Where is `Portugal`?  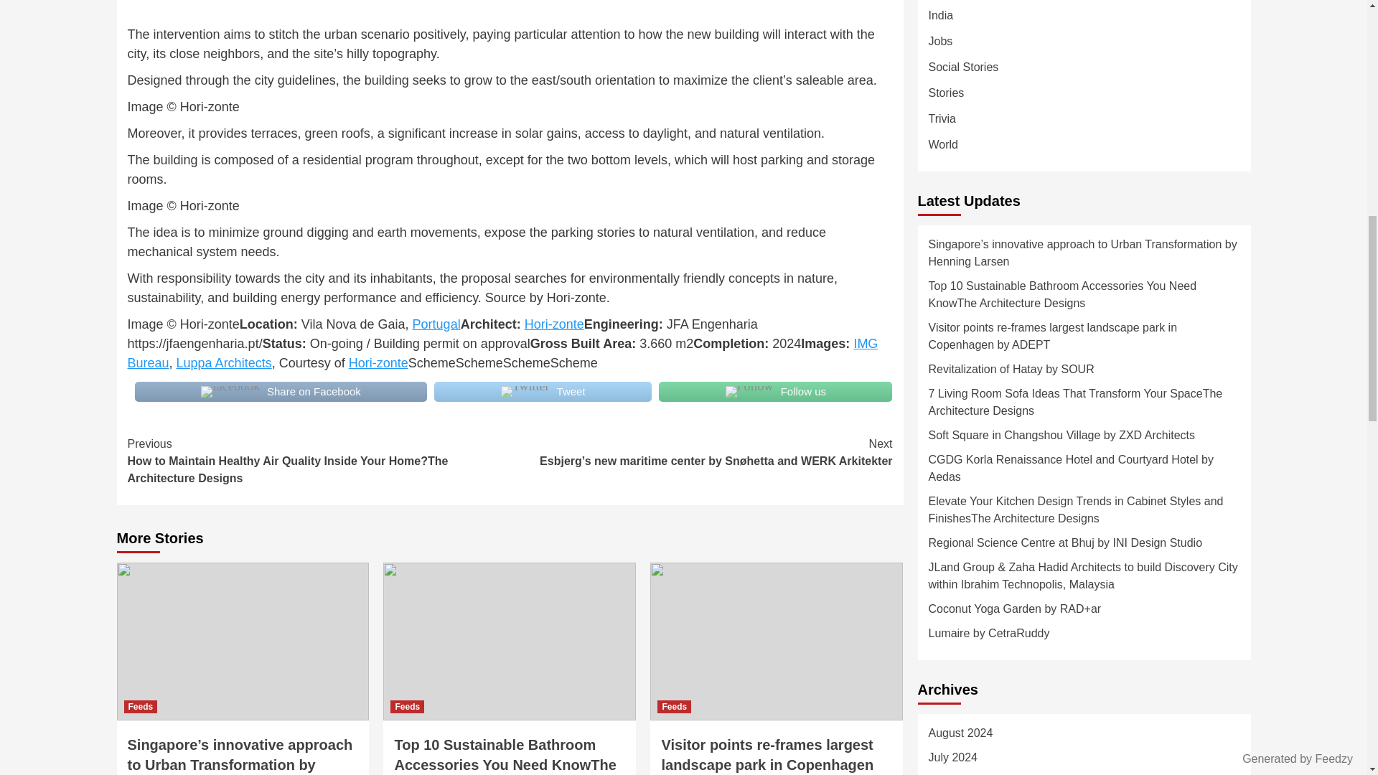
Portugal is located at coordinates (436, 324).